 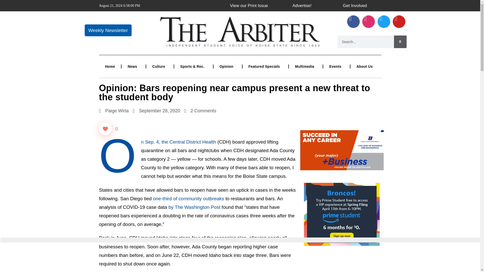 I want to click on News, so click(x=133, y=66).